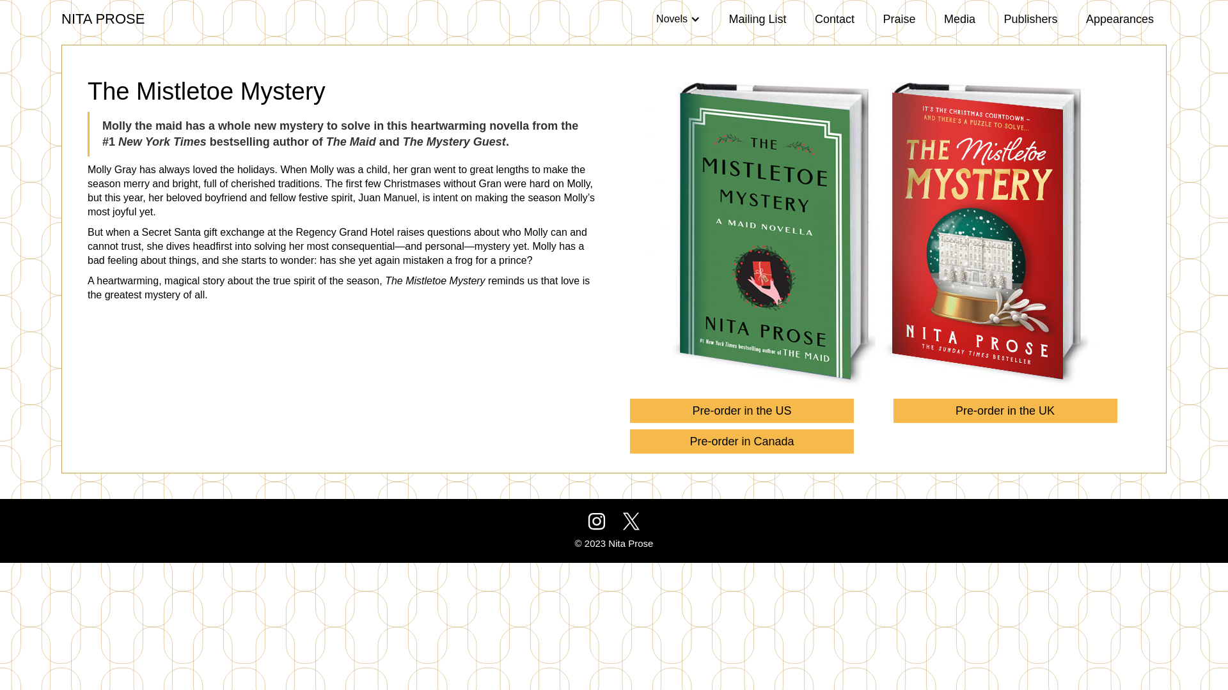 The image size is (1228, 690). I want to click on Pre-order in the US, so click(741, 411).